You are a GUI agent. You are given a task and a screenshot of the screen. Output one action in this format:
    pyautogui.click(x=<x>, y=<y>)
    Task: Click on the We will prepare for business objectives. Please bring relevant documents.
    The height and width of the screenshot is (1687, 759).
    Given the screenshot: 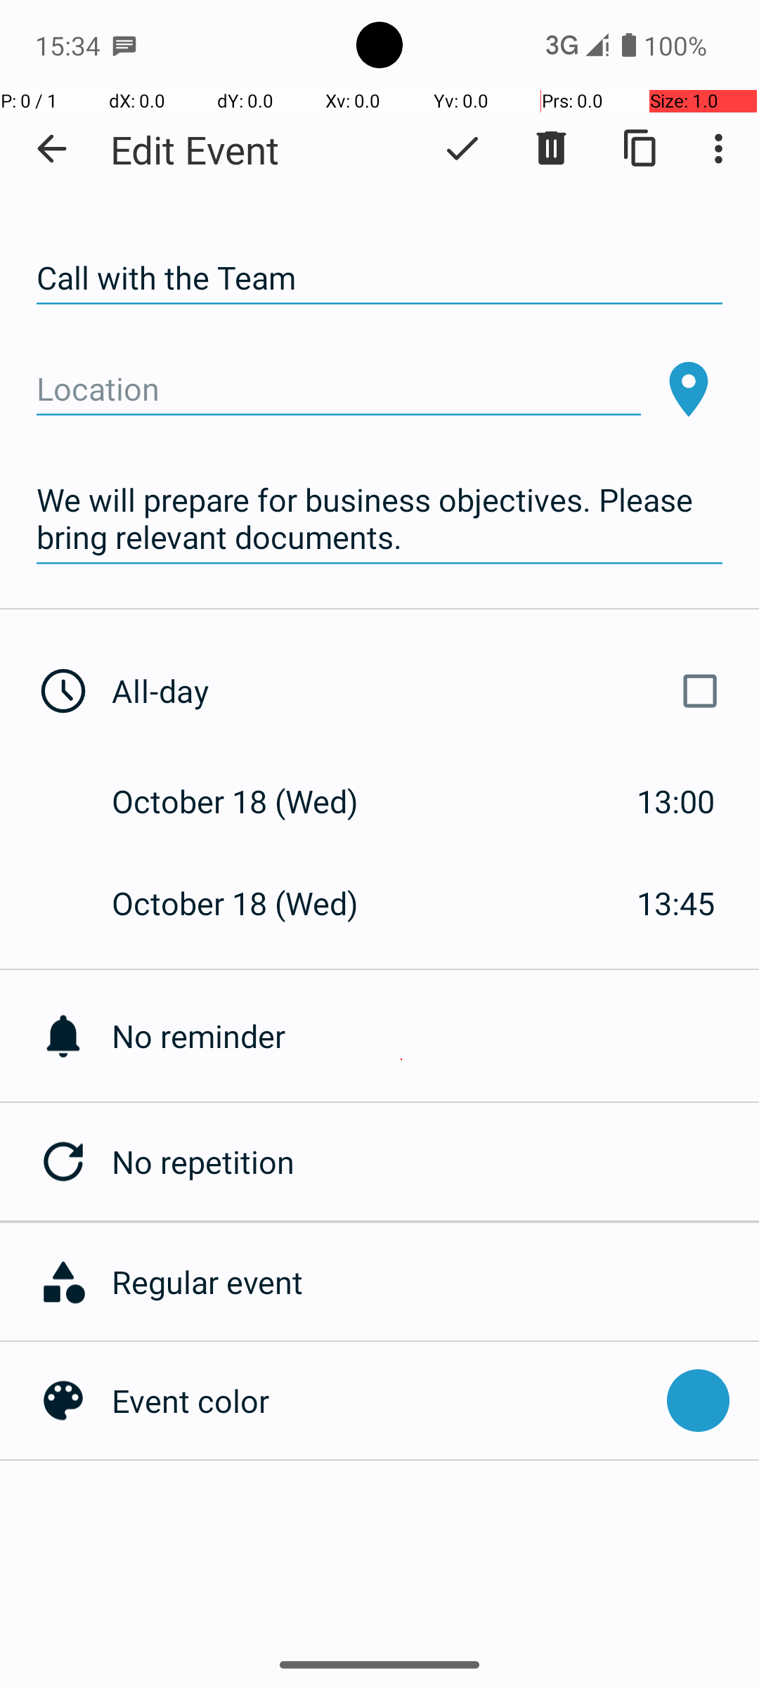 What is the action you would take?
    pyautogui.click(x=379, y=519)
    